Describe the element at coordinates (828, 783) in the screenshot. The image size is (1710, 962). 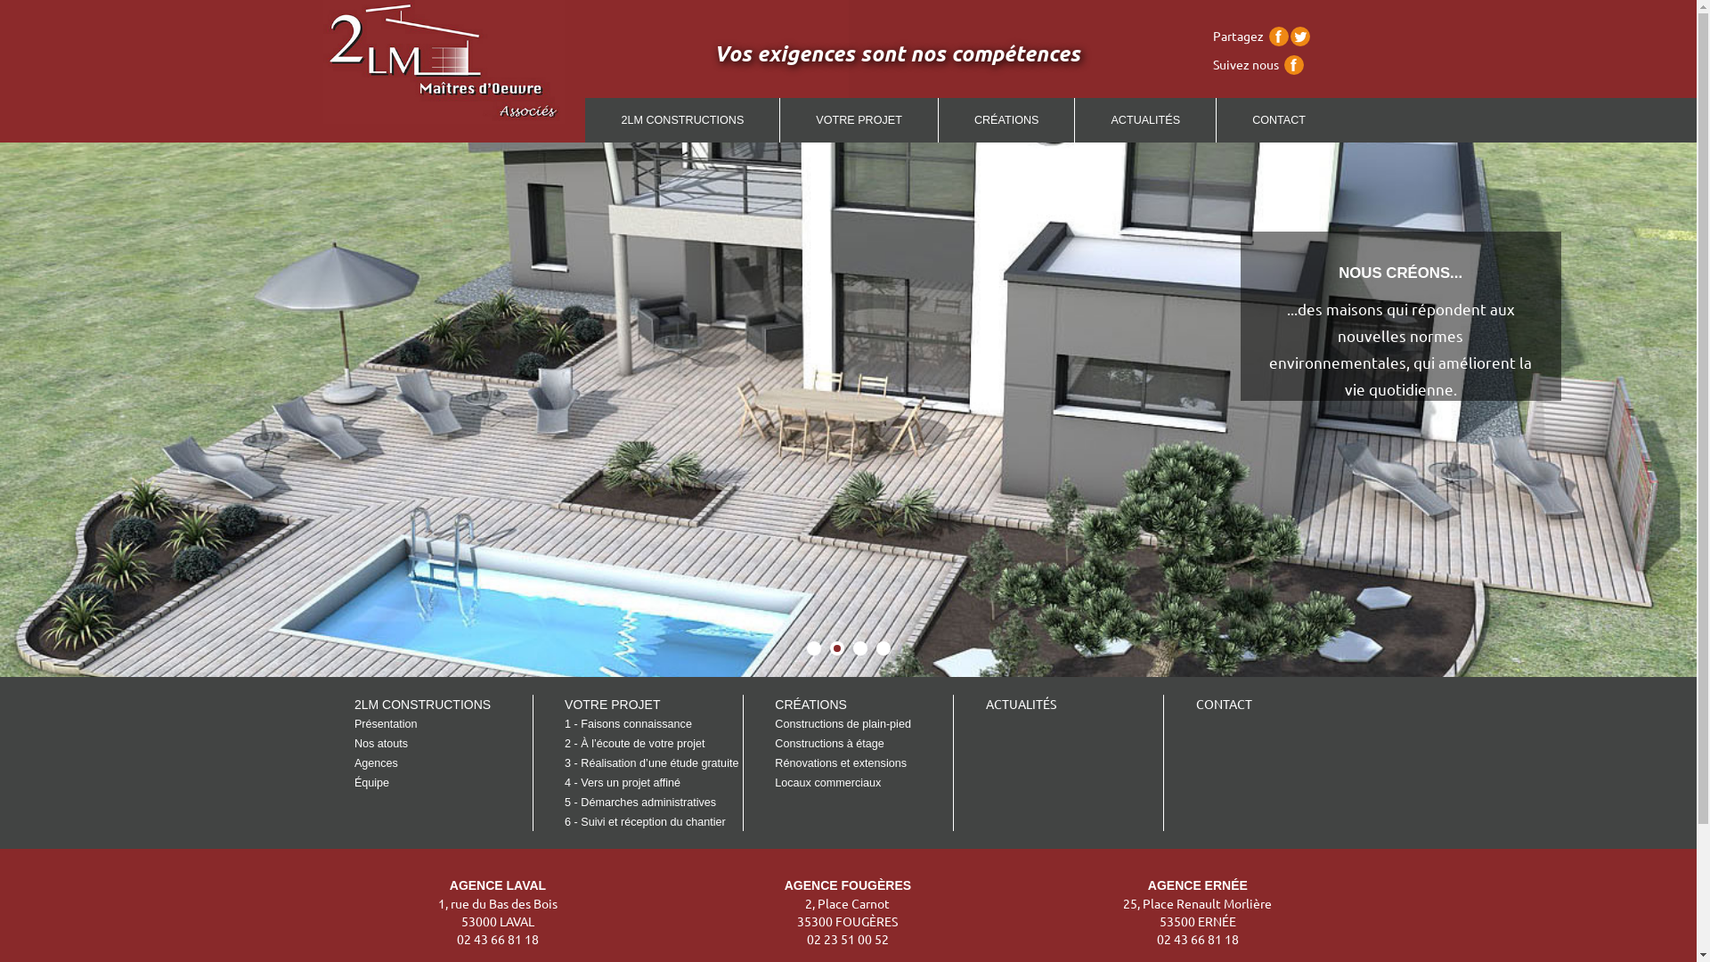
I see `Locaux commerciaux` at that location.